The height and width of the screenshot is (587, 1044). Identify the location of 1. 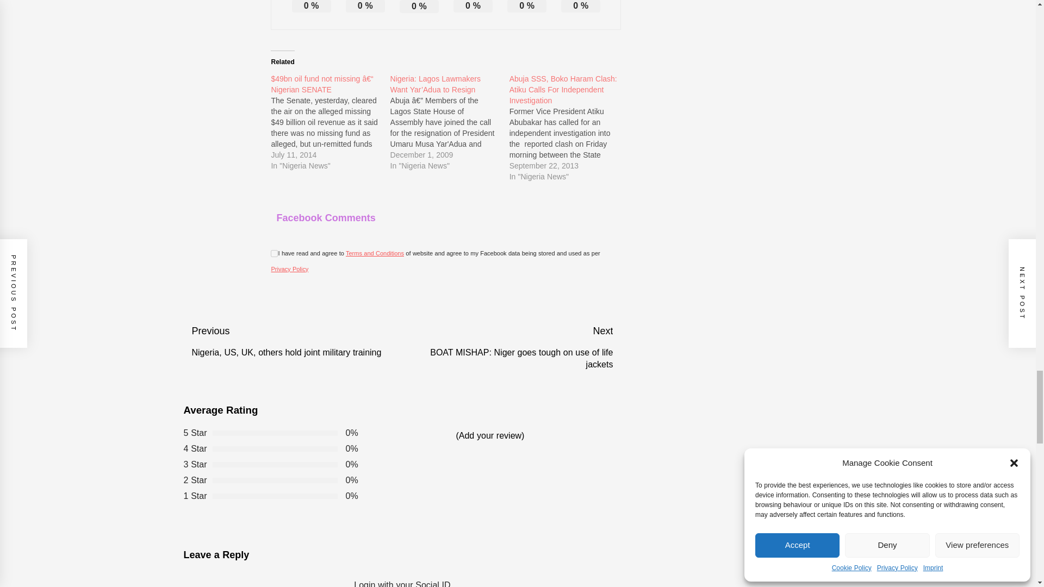
(274, 253).